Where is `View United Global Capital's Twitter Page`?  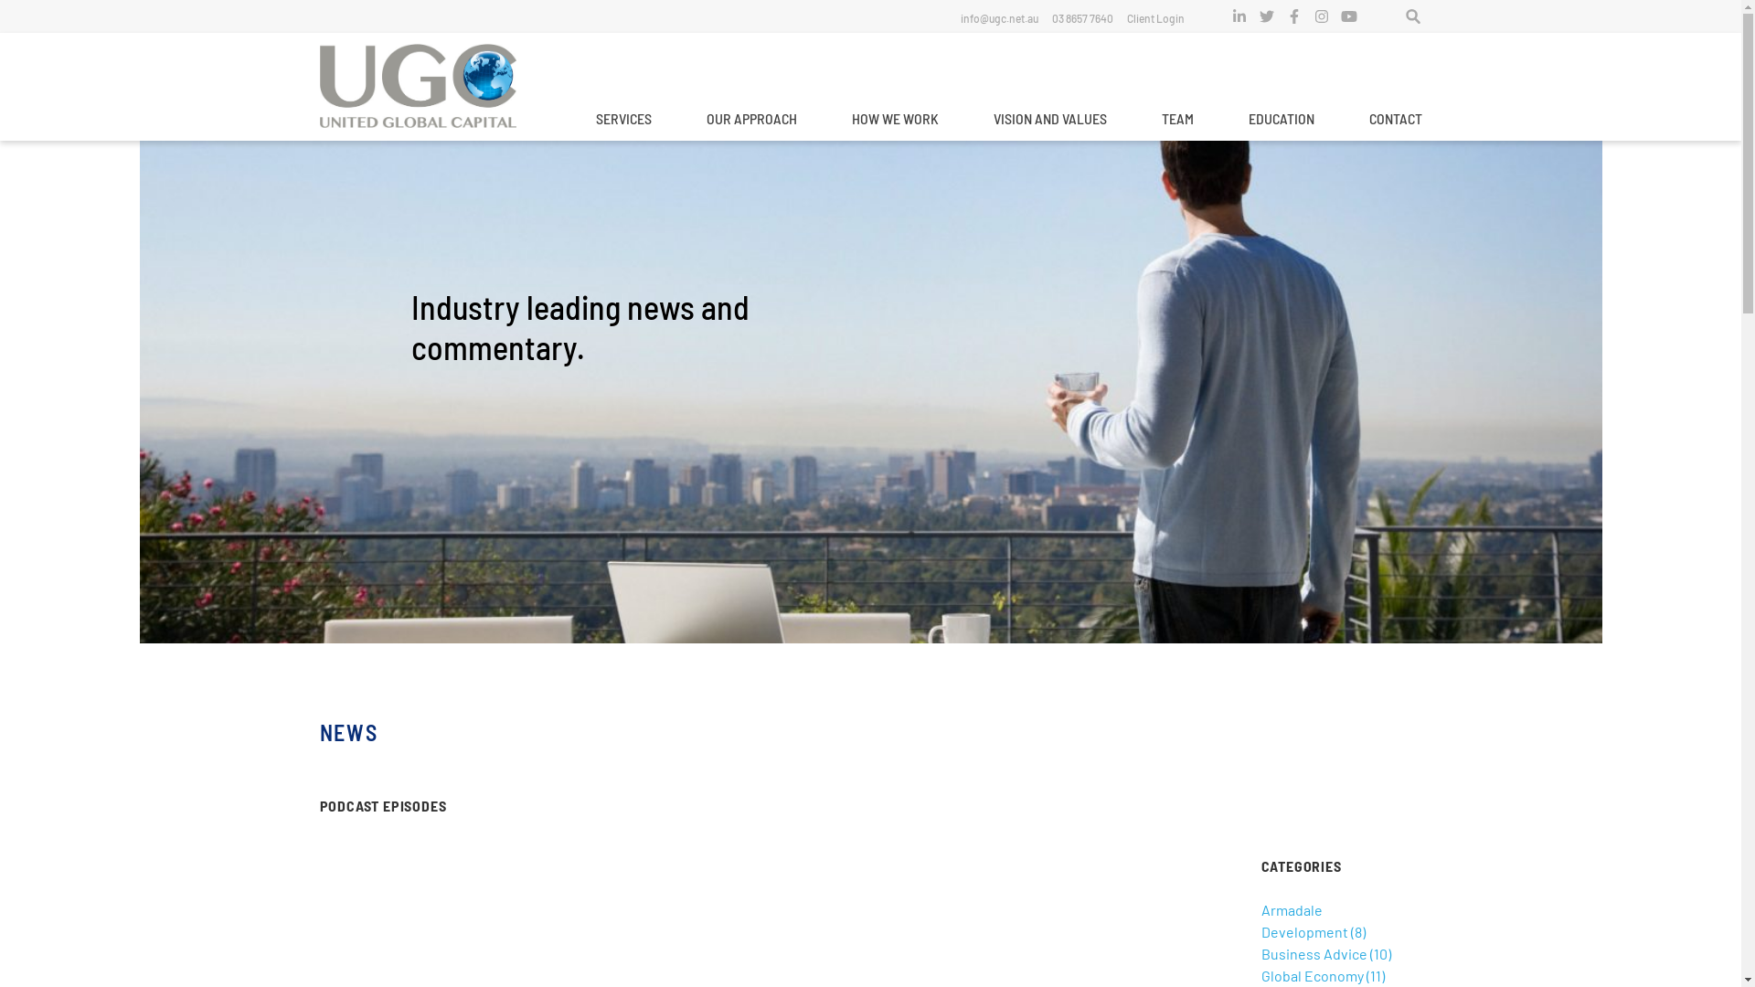
View United Global Capital's Twitter Page is located at coordinates (1267, 16).